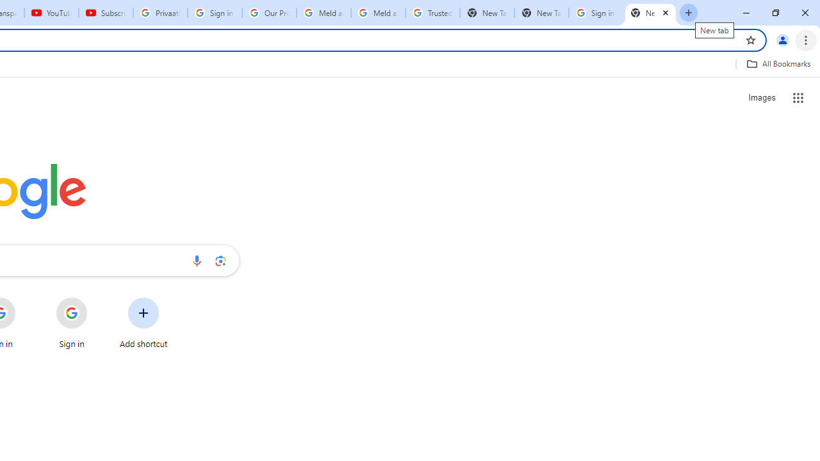  I want to click on Sign in - Google Accounts, so click(215, 13).